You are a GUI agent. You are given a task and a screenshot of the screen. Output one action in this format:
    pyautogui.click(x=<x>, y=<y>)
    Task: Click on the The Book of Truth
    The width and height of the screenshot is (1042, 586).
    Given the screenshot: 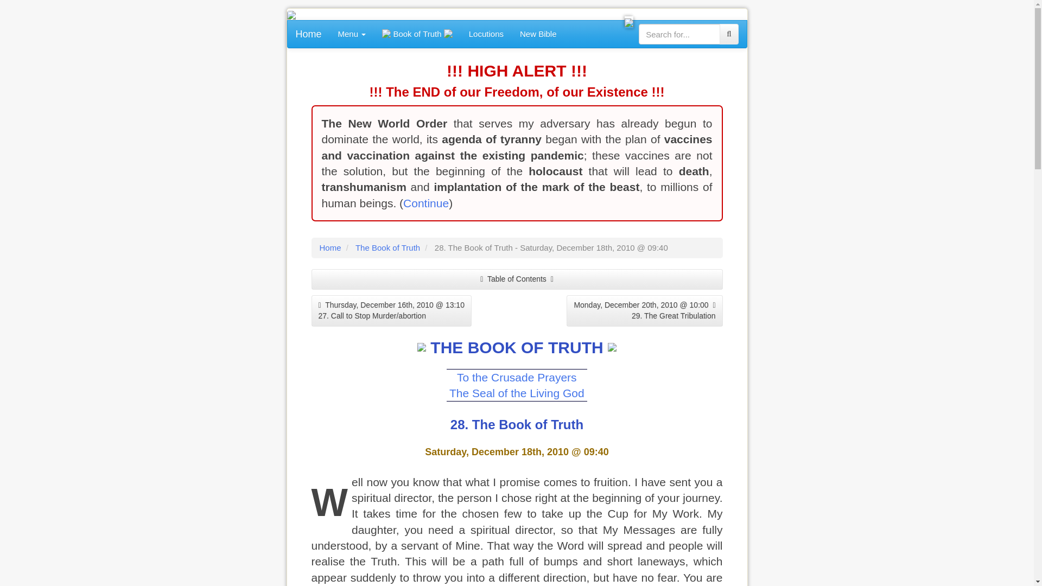 What is the action you would take?
    pyautogui.click(x=387, y=247)
    